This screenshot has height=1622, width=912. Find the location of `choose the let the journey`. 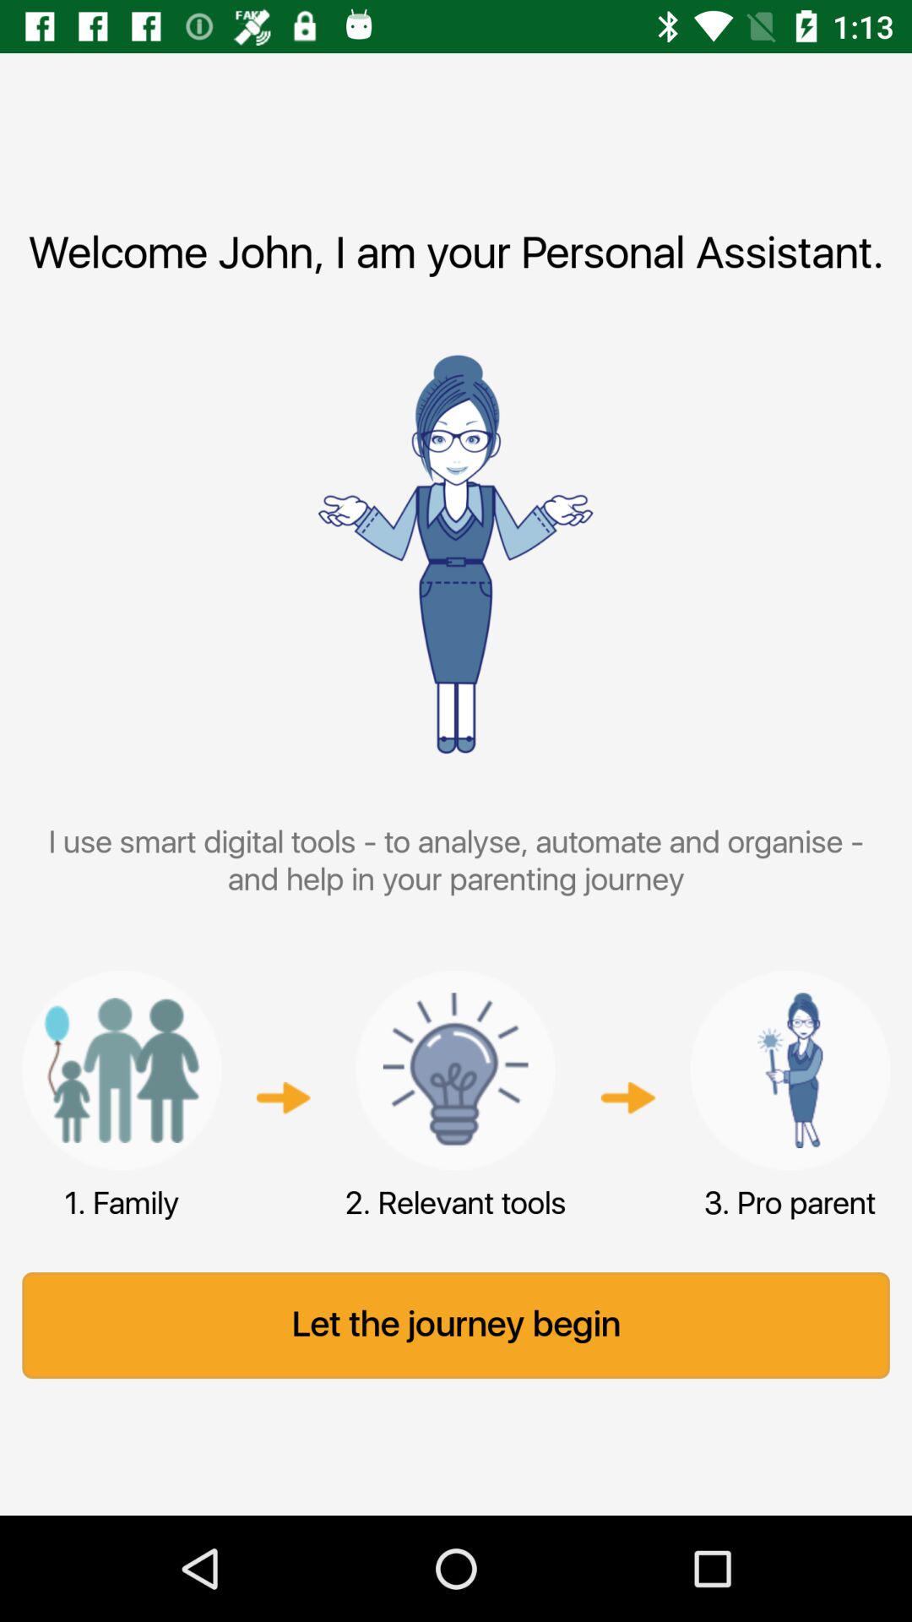

choose the let the journey is located at coordinates (456, 1325).